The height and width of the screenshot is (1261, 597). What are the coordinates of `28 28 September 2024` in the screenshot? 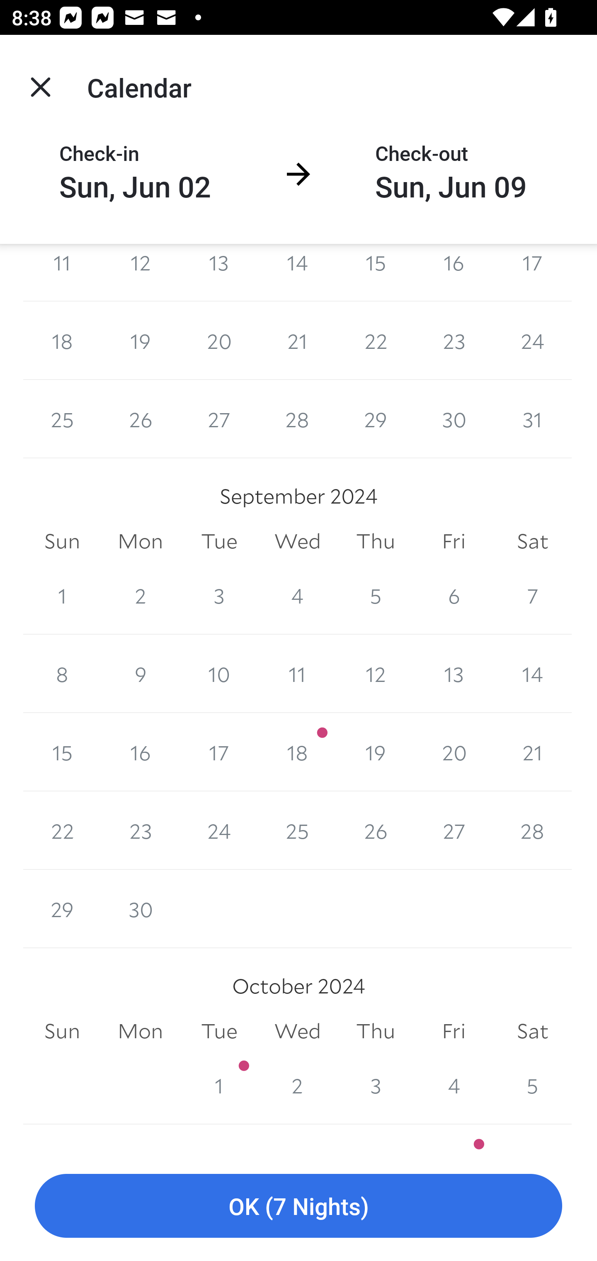 It's located at (532, 831).